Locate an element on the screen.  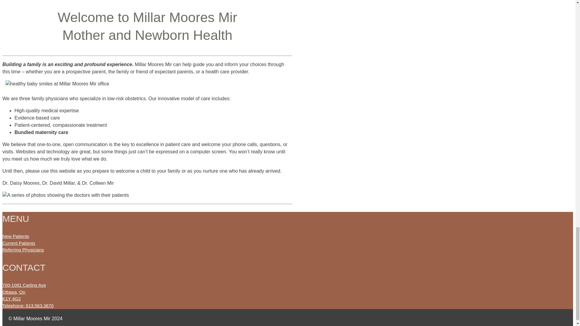
Telephone: 613.563.3670 is located at coordinates (28, 305).